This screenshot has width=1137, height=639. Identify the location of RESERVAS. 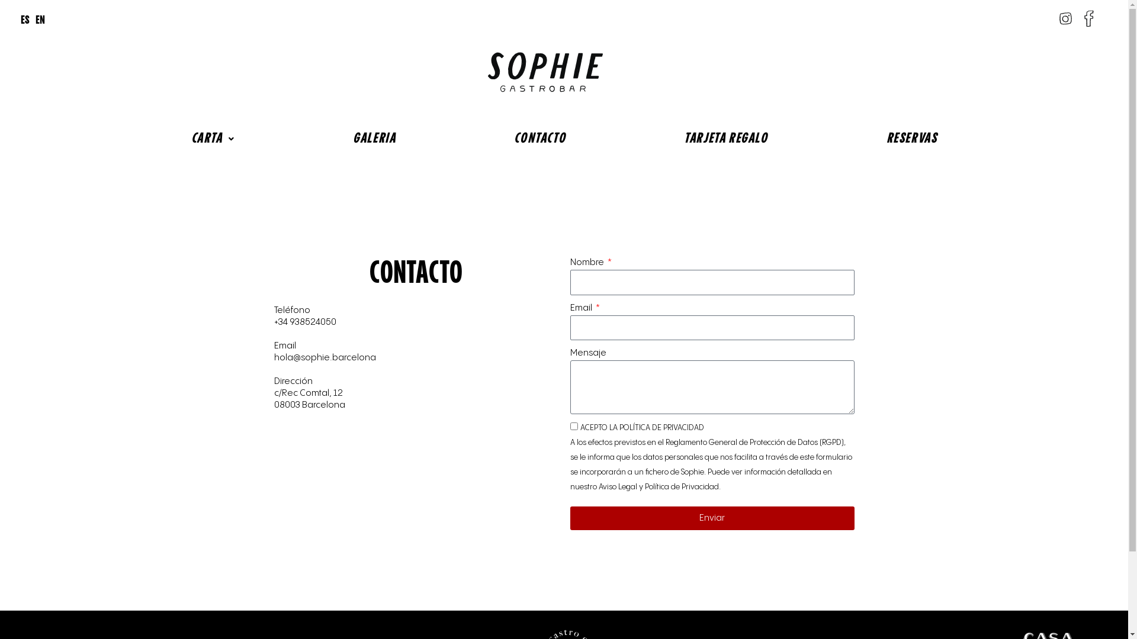
(912, 139).